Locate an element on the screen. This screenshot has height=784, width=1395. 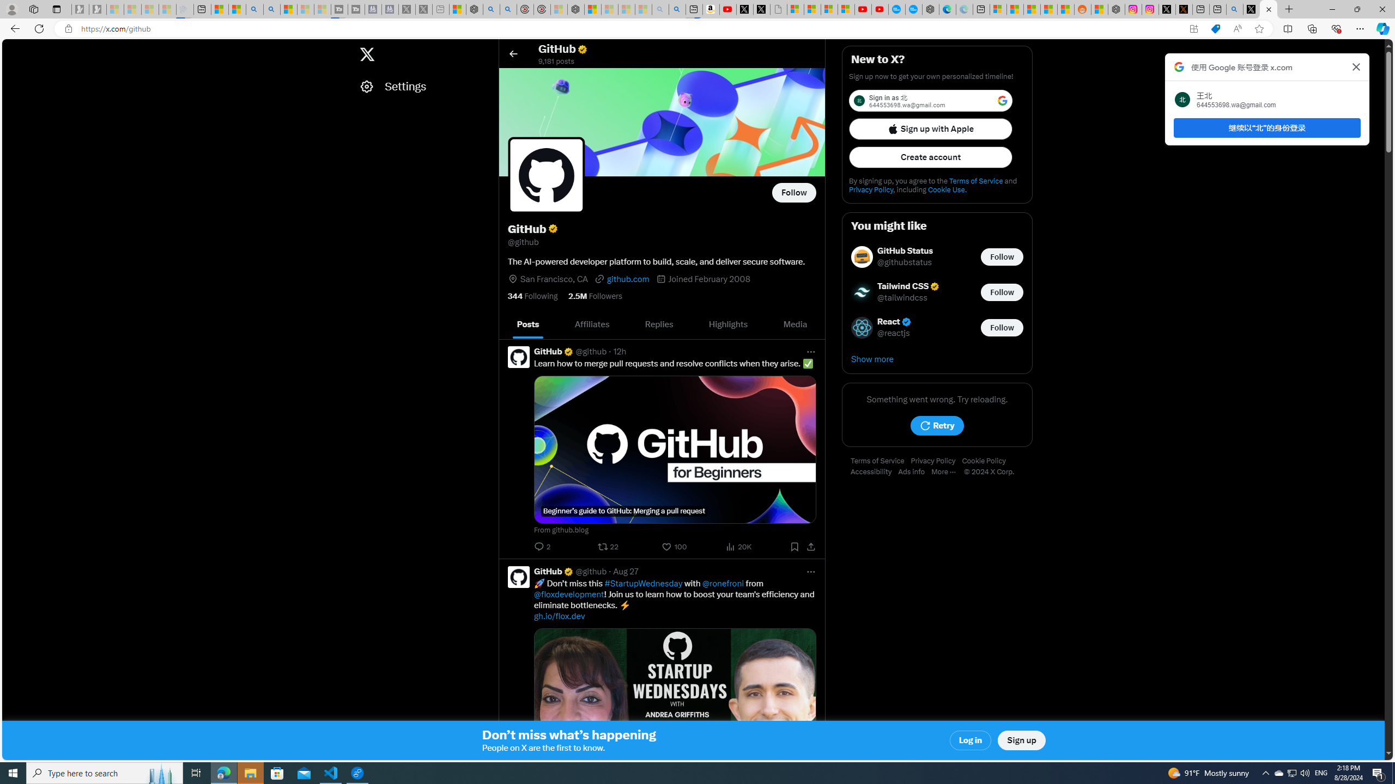
2.5M Followers is located at coordinates (595, 296).